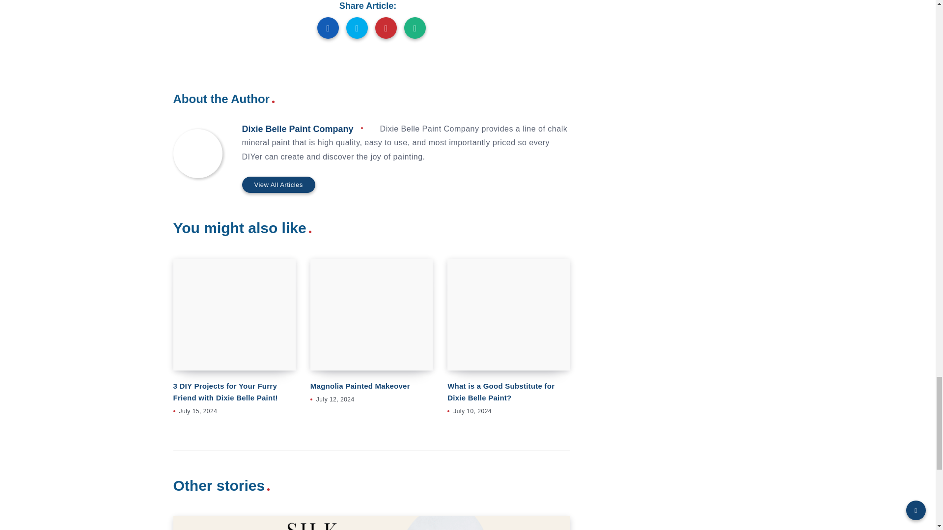 This screenshot has width=943, height=530. I want to click on Dixie Belle Paint Company, so click(297, 129).